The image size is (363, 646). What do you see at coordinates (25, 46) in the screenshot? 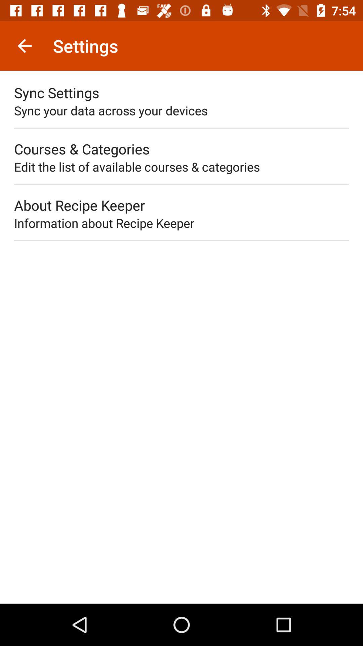
I see `click item to the left of settings item` at bounding box center [25, 46].